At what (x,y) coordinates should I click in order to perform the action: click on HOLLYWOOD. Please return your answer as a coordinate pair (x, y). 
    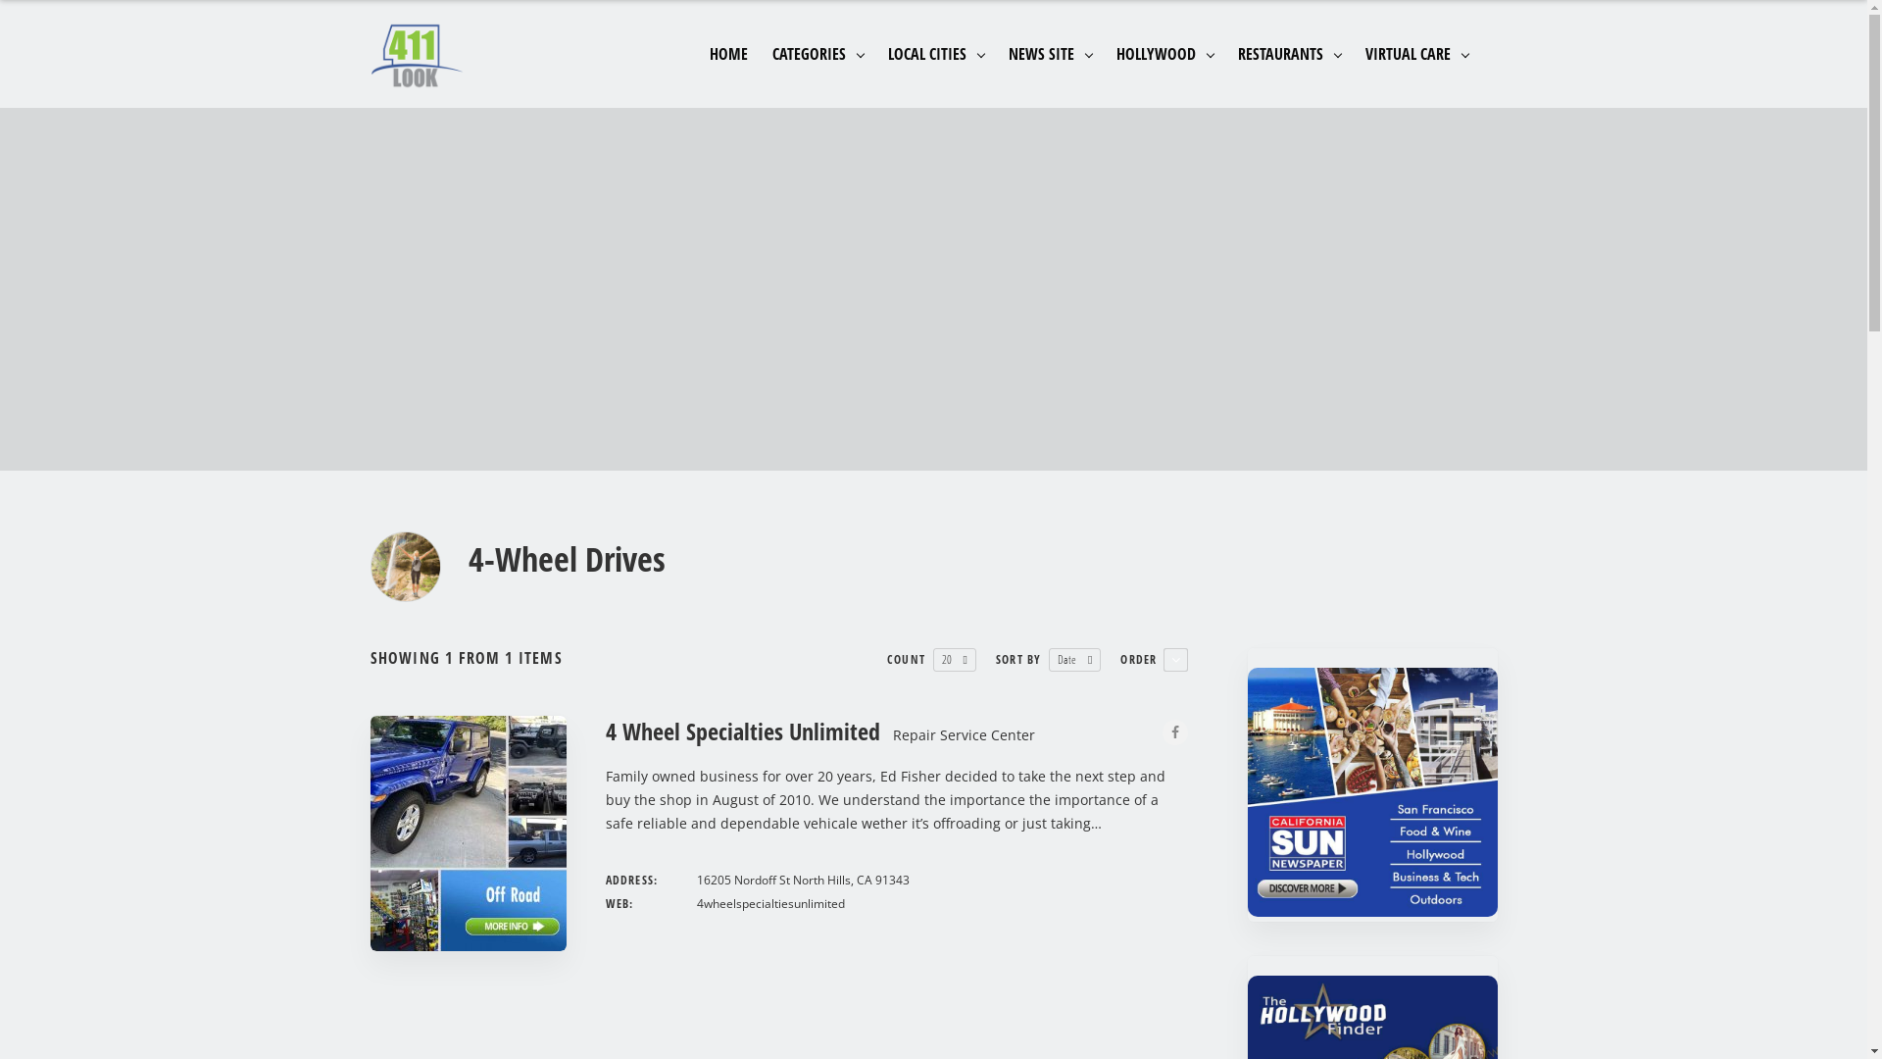
    Looking at the image, I should click on (1164, 75).